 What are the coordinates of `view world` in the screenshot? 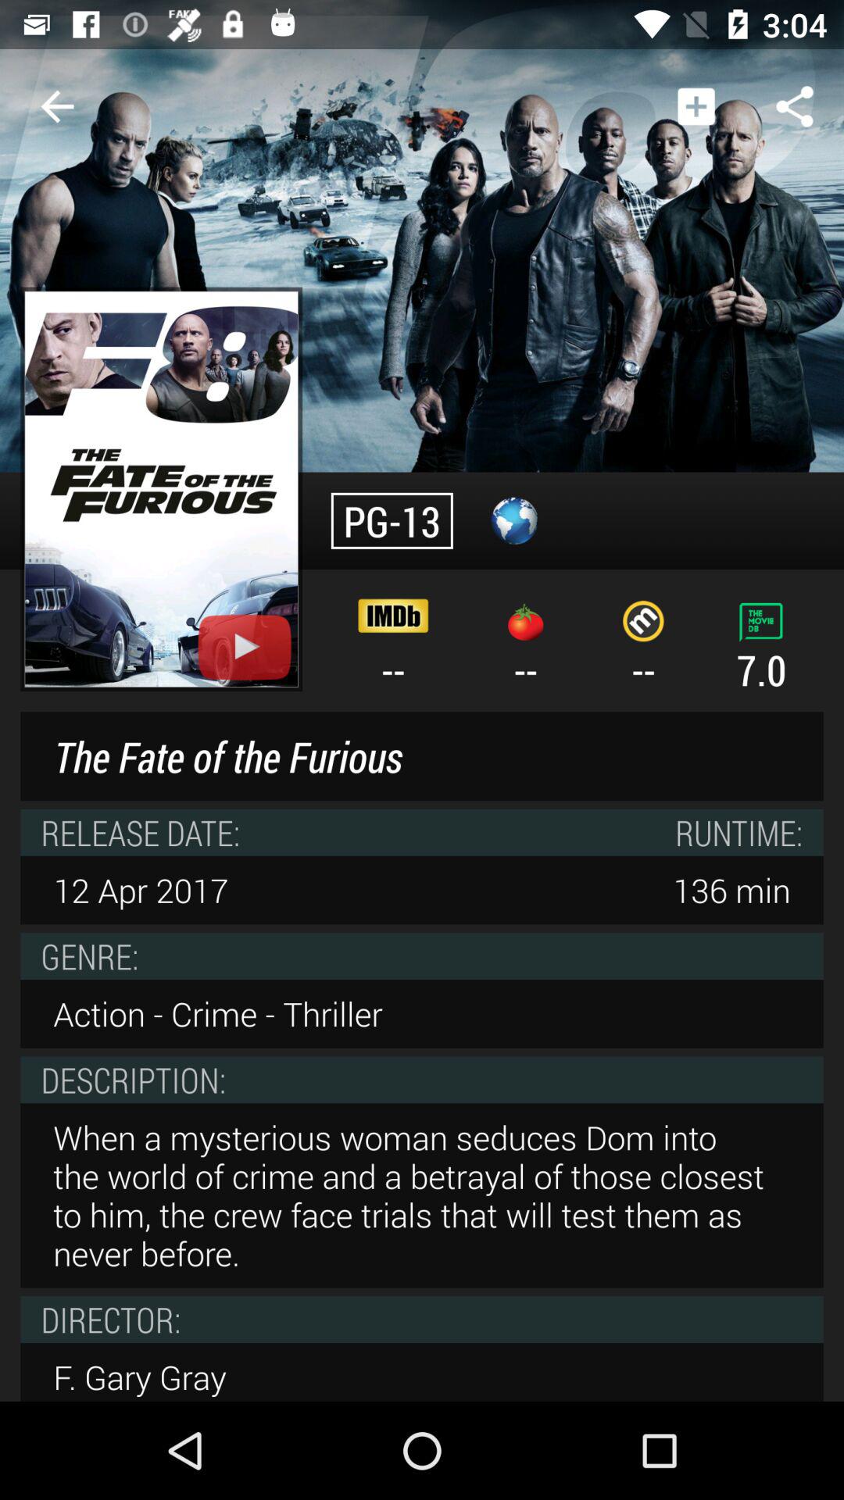 It's located at (514, 520).